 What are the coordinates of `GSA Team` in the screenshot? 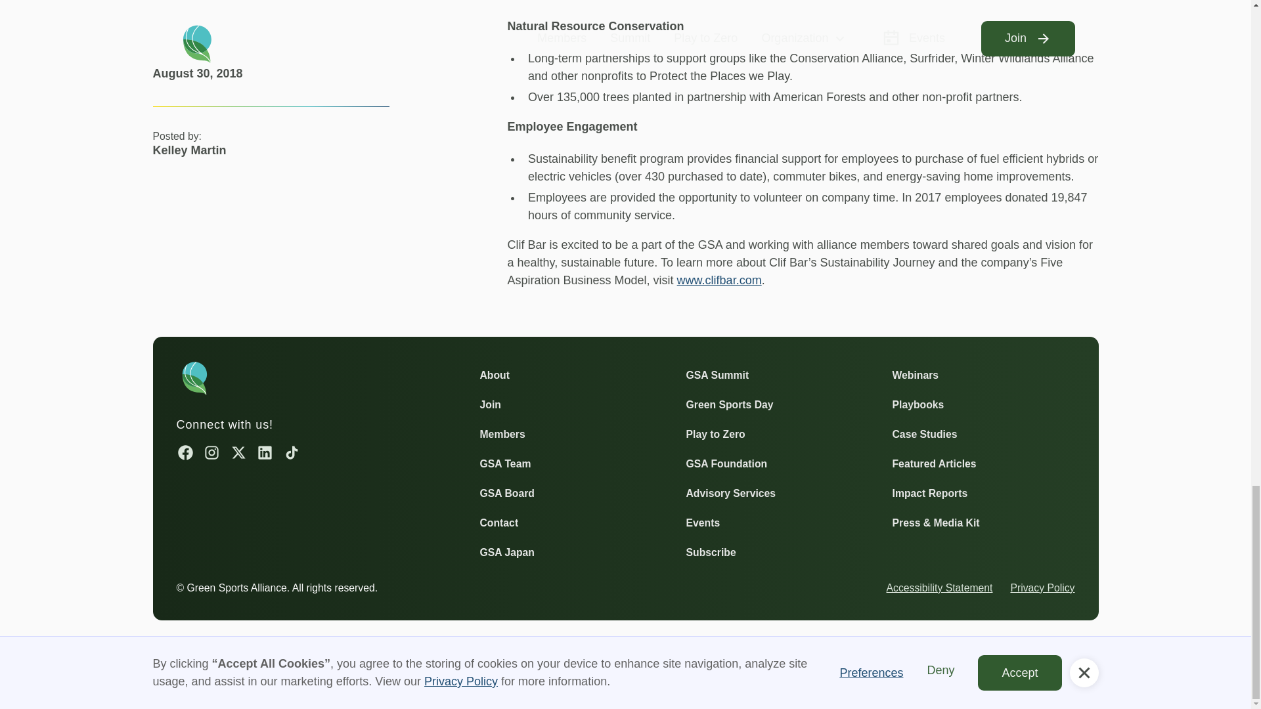 It's located at (504, 463).